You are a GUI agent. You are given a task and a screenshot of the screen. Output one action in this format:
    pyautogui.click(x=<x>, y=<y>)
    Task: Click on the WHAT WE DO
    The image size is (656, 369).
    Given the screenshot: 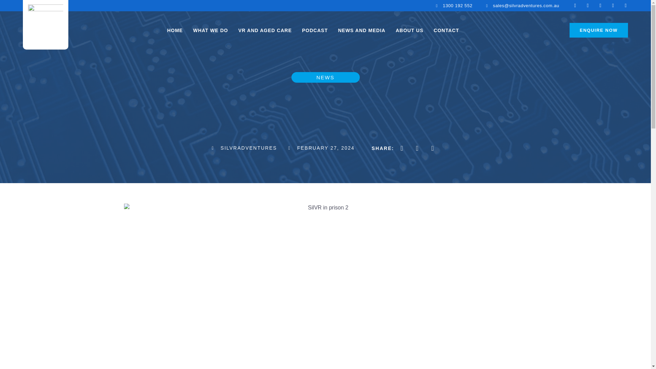 What is the action you would take?
    pyautogui.click(x=210, y=30)
    